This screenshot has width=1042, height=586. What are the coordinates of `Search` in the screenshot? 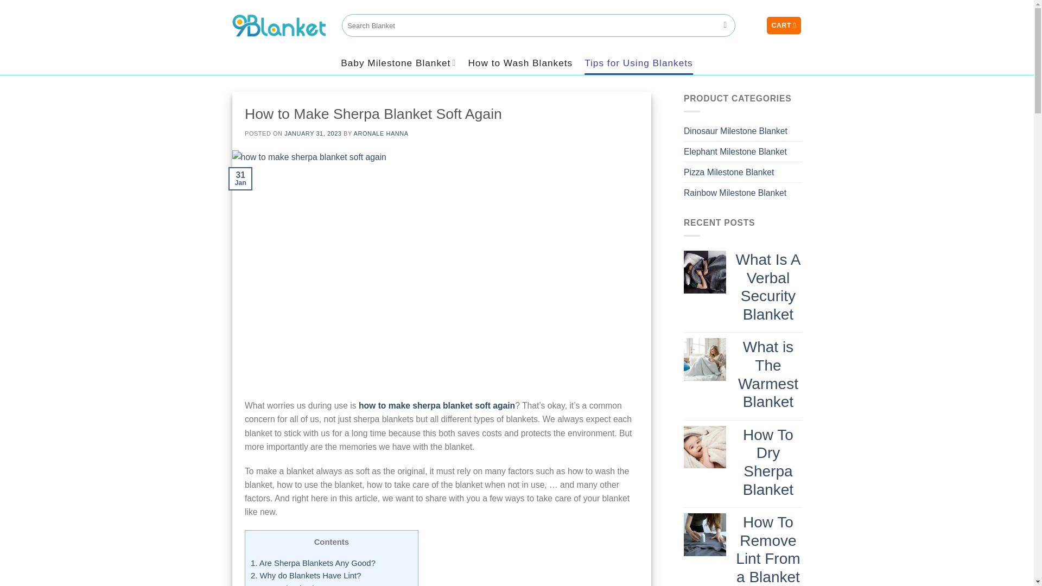 It's located at (725, 25).